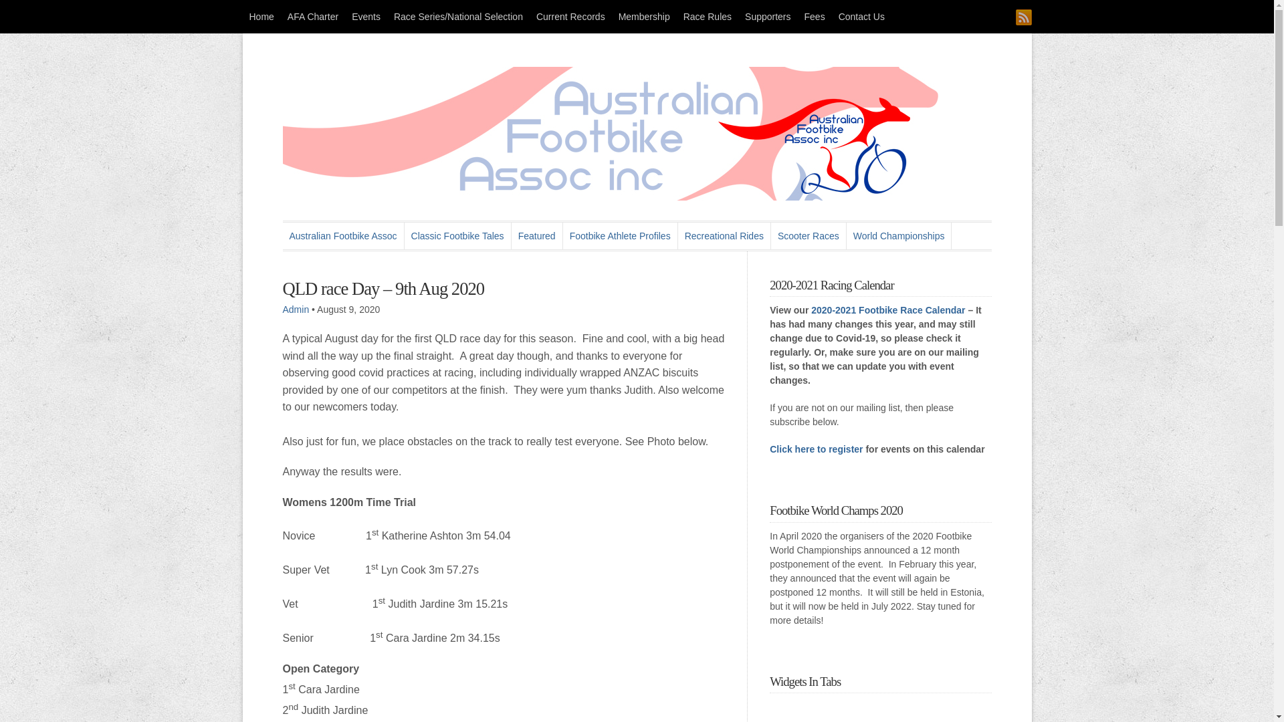 The width and height of the screenshot is (1284, 722). I want to click on 2020-2021 Footbike Race Calendar, so click(888, 310).